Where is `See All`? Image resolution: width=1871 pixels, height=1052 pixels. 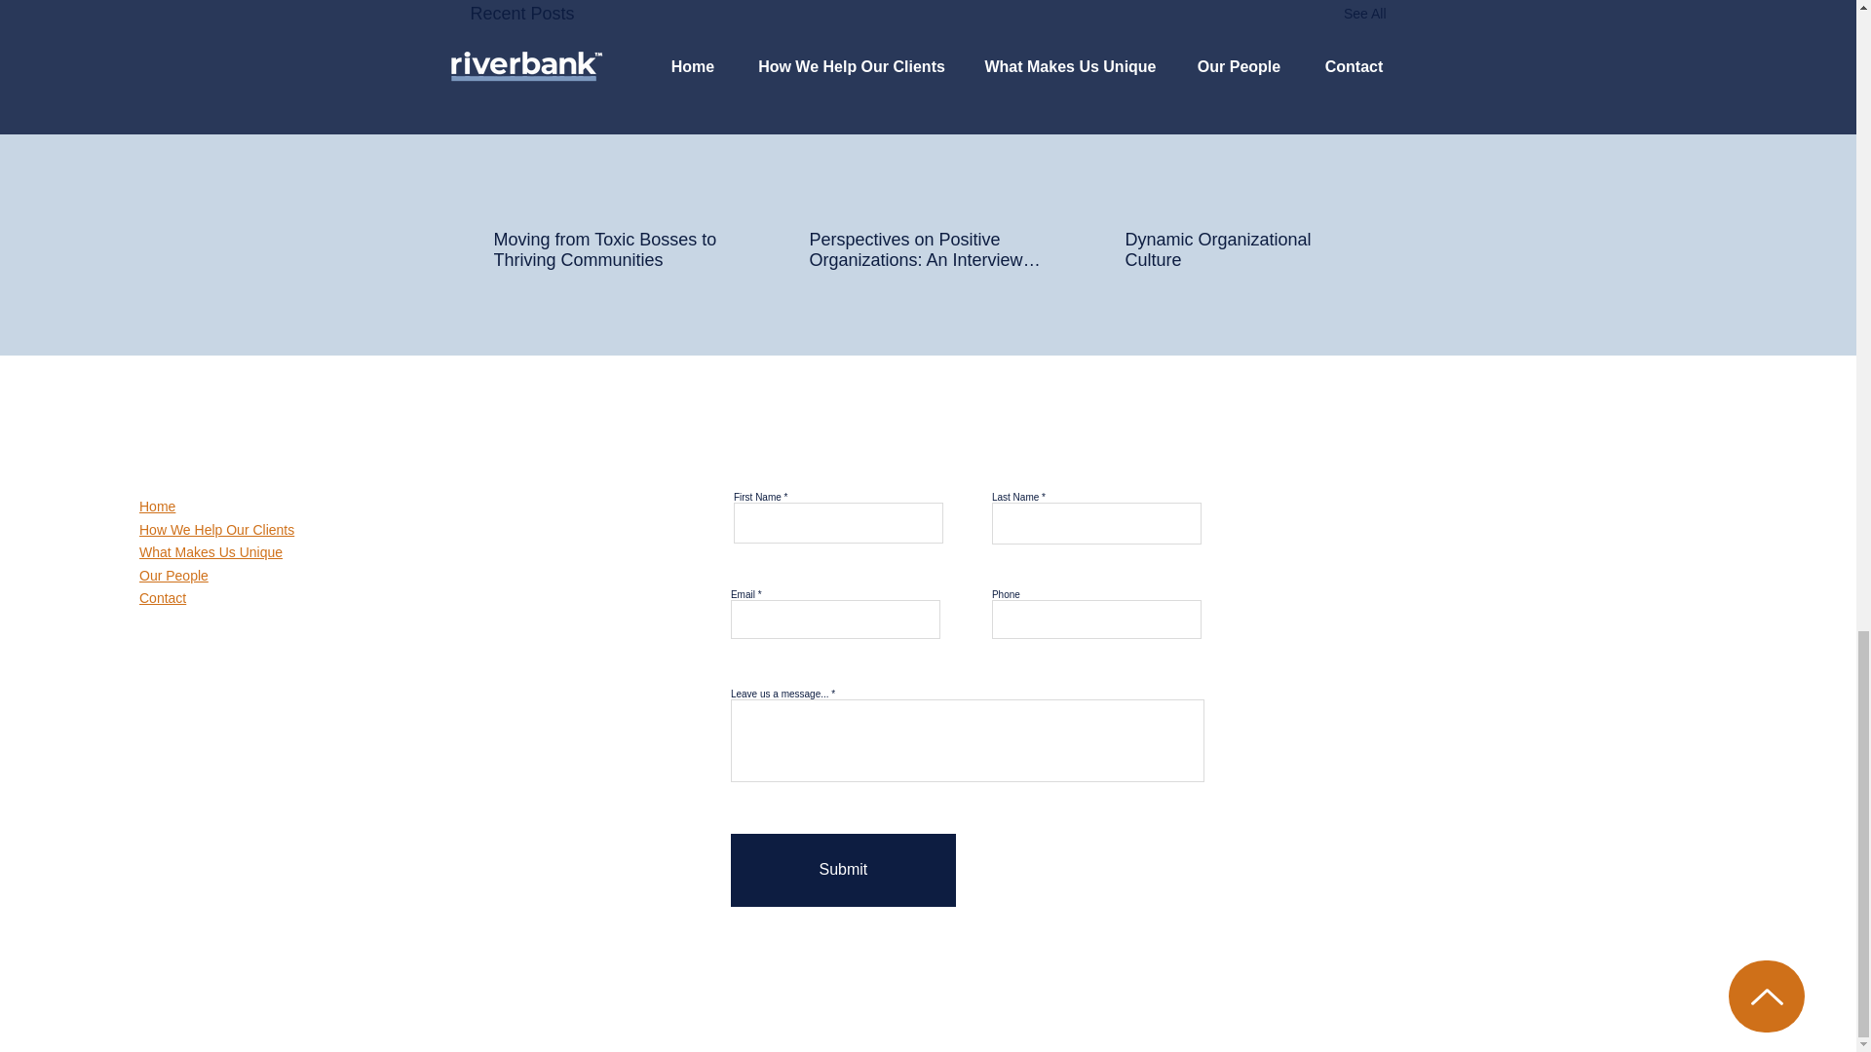 See All is located at coordinates (1364, 14).